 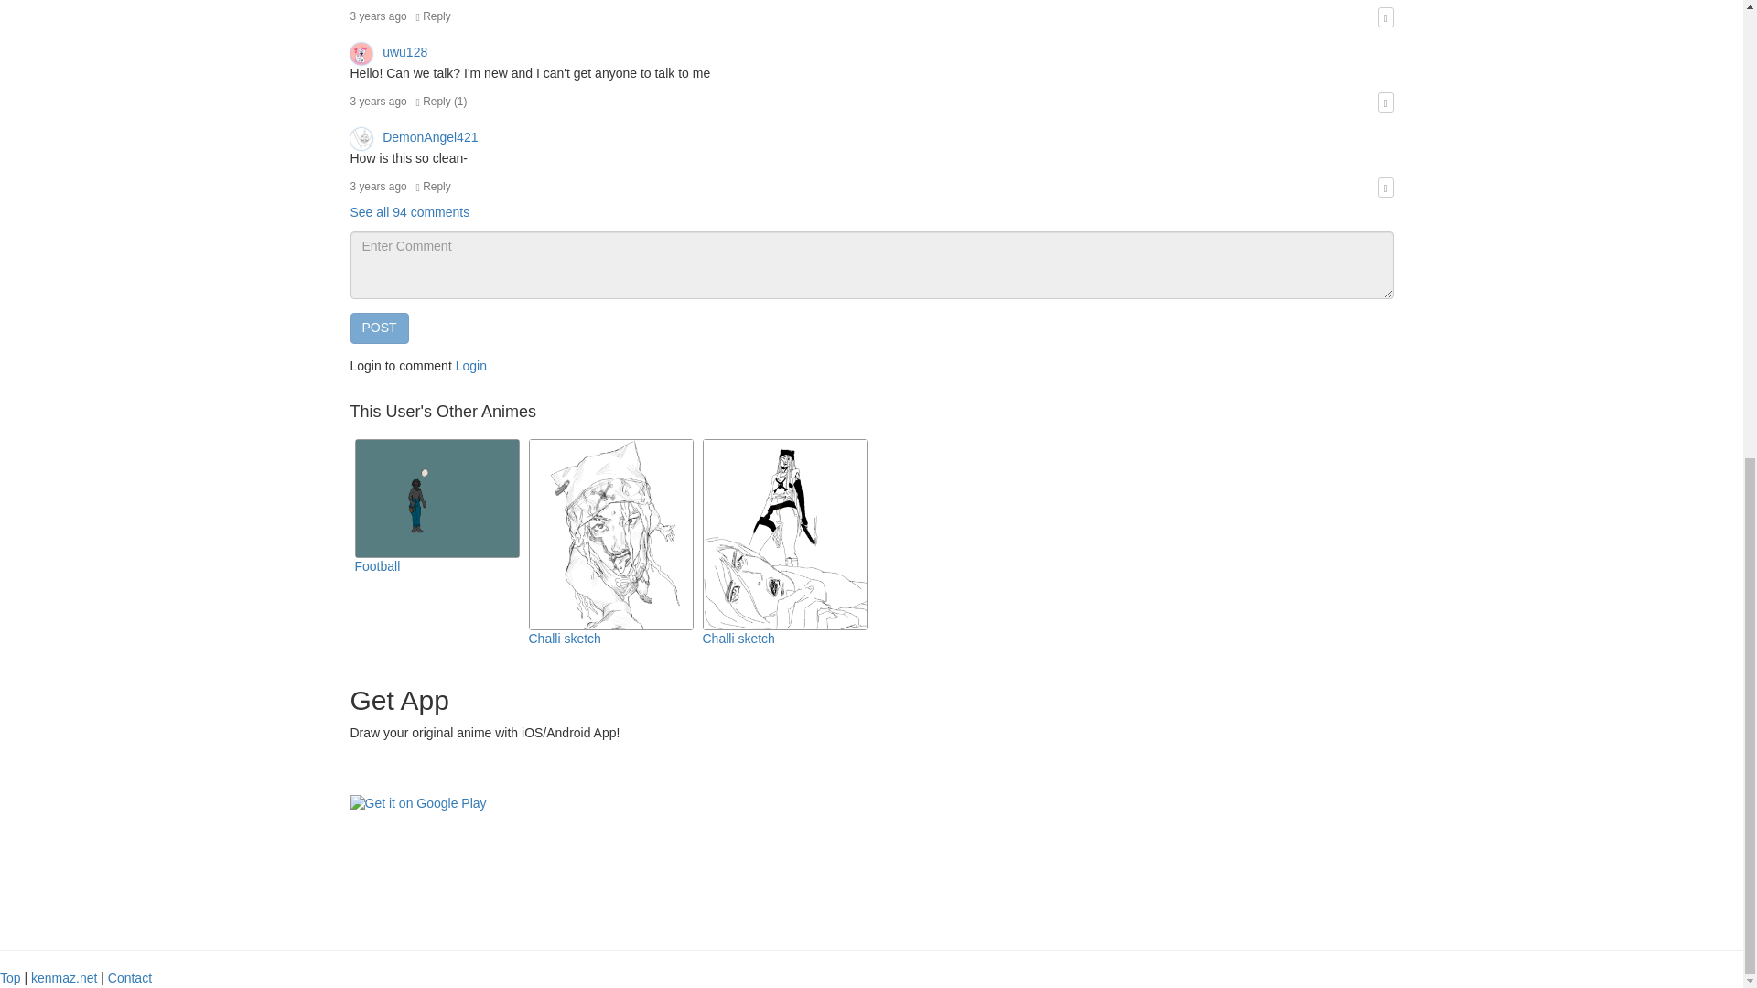 What do you see at coordinates (738, 639) in the screenshot?
I see `Challi sketch` at bounding box center [738, 639].